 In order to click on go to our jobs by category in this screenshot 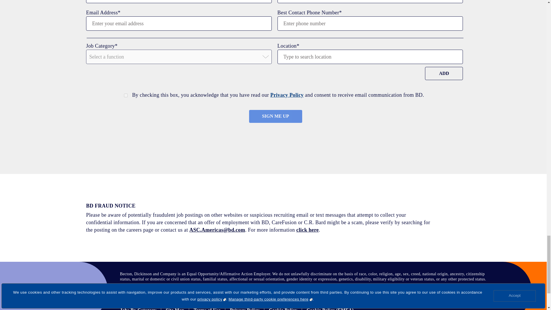, I will do `click(138, 309)`.